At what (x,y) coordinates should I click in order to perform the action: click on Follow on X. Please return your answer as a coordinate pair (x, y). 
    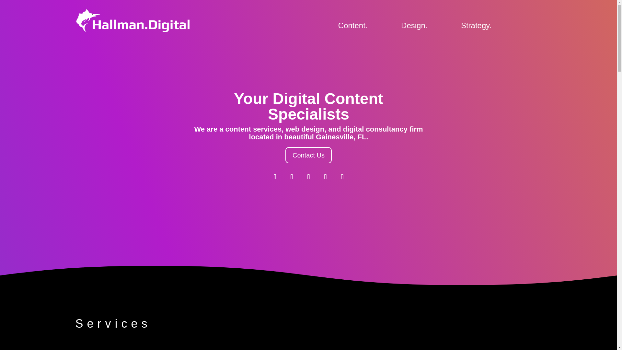
    Looking at the image, I should click on (325, 177).